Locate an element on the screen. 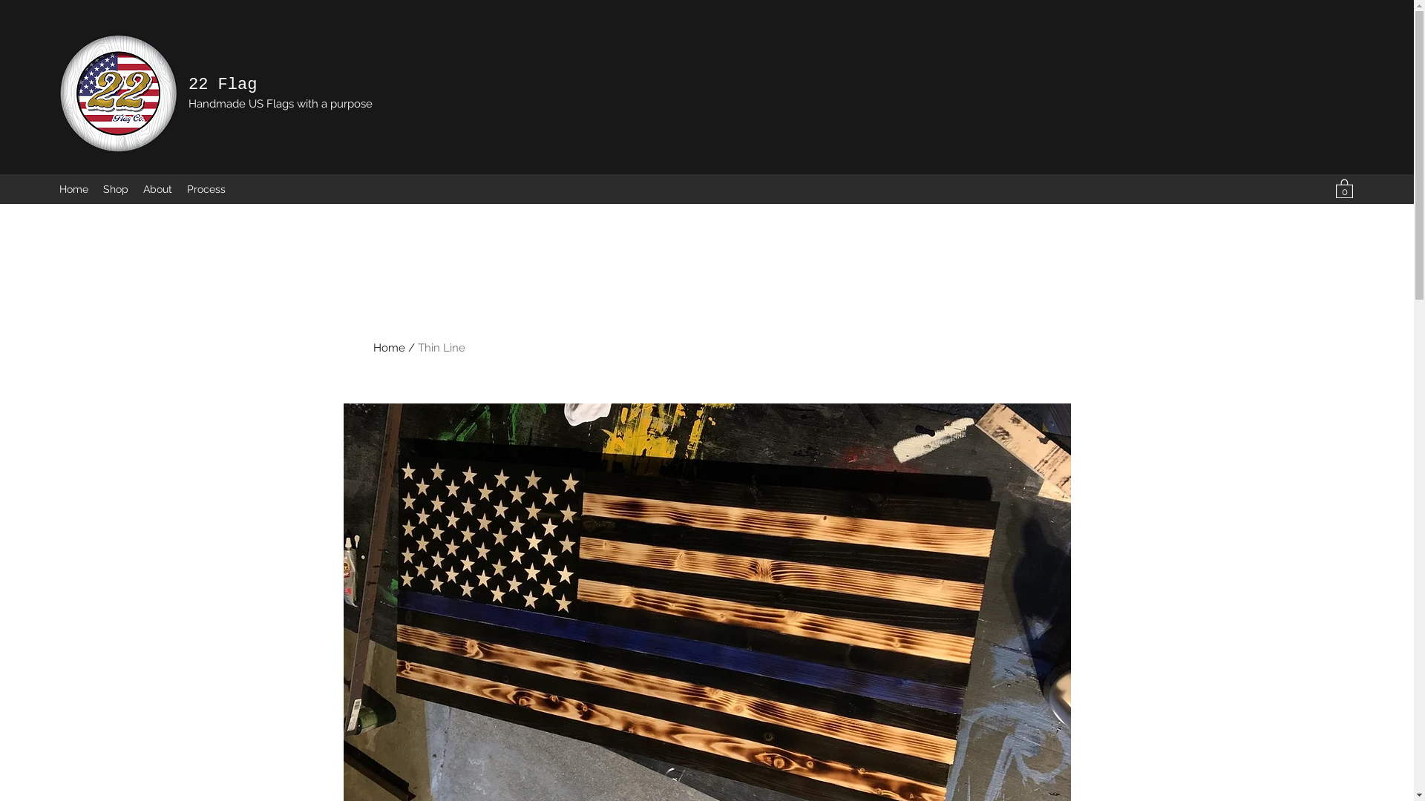 The image size is (1425, 801). Home is located at coordinates (74, 189).